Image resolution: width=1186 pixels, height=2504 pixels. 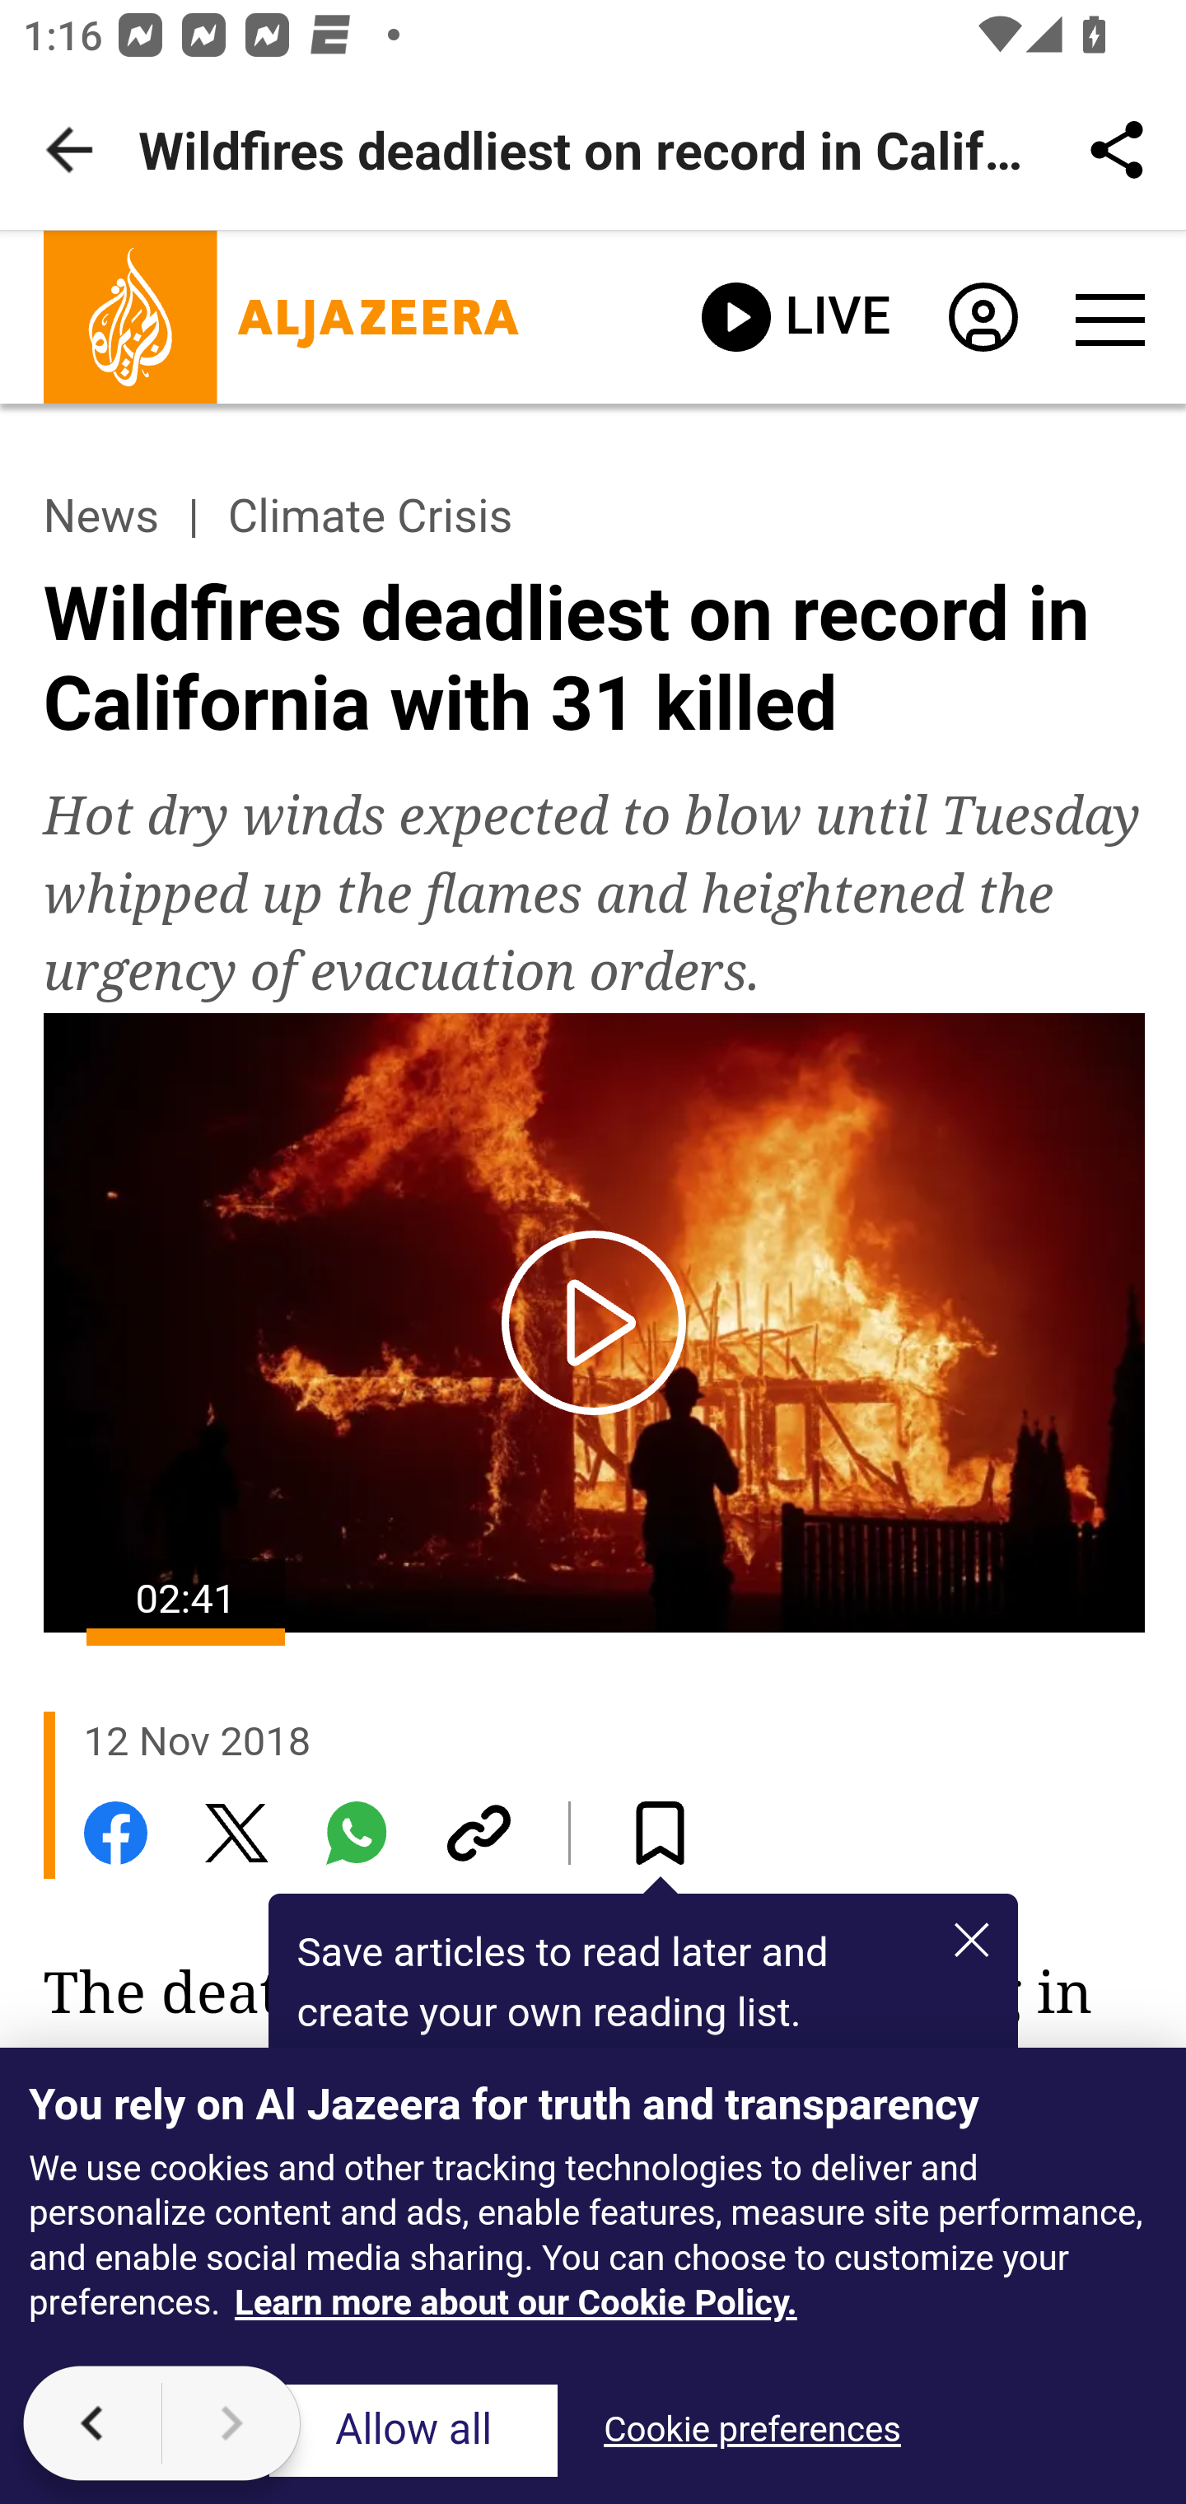 What do you see at coordinates (282, 318) in the screenshot?
I see `al jazeera, link to home page` at bounding box center [282, 318].